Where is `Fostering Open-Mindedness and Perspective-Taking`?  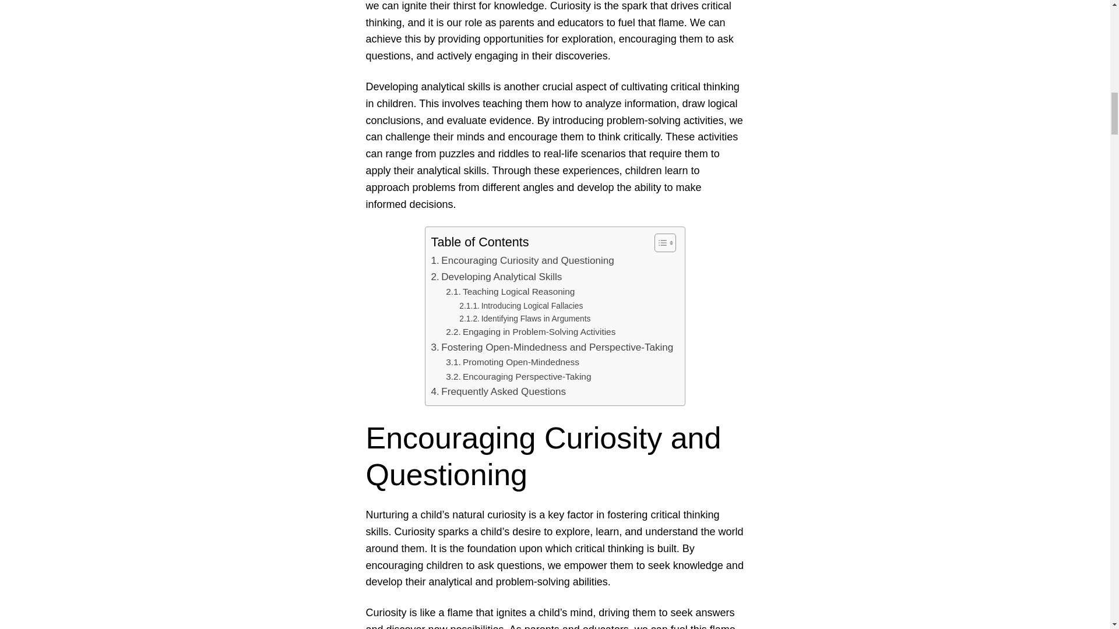 Fostering Open-Mindedness and Perspective-Taking is located at coordinates (552, 347).